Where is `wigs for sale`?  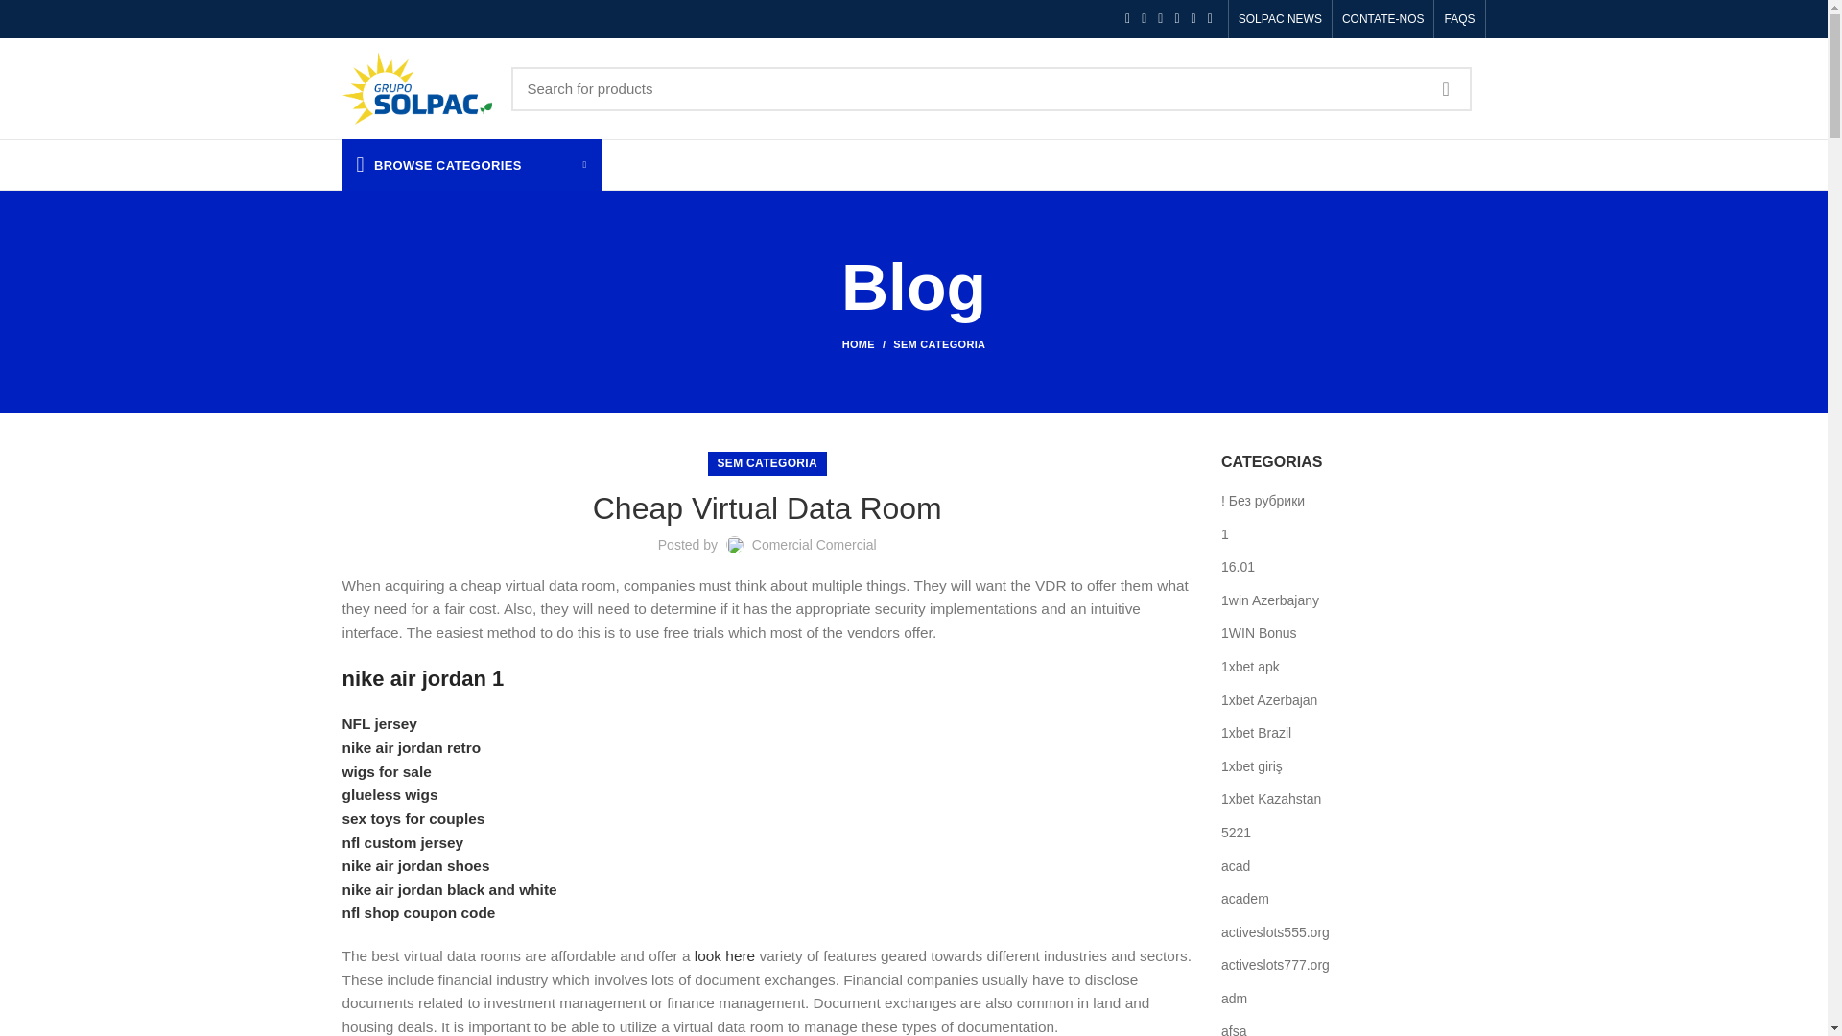 wigs for sale is located at coordinates (386, 771).